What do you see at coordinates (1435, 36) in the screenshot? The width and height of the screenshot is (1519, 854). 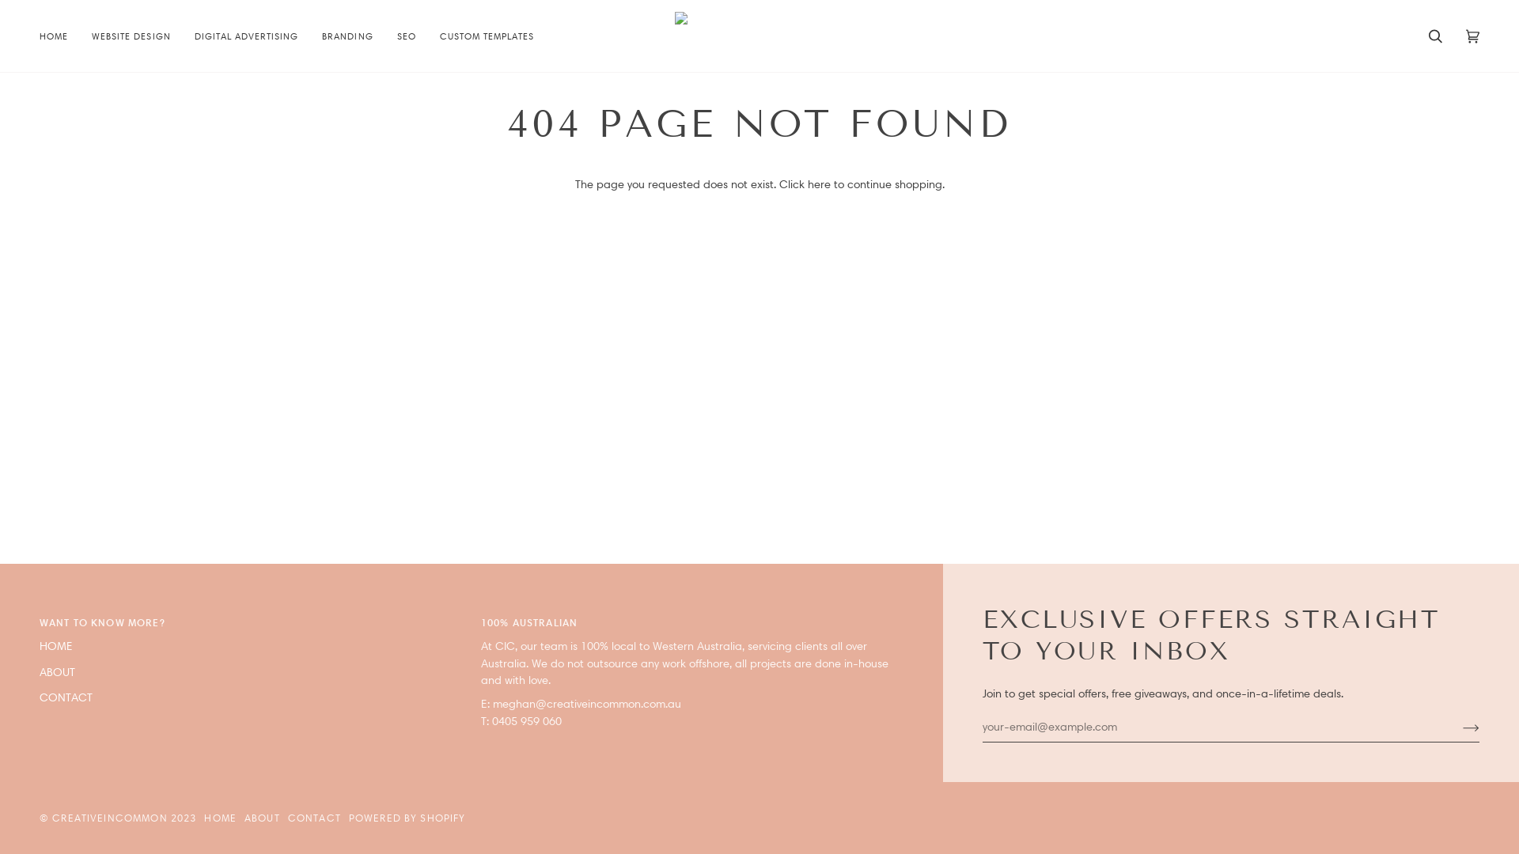 I see `Search` at bounding box center [1435, 36].